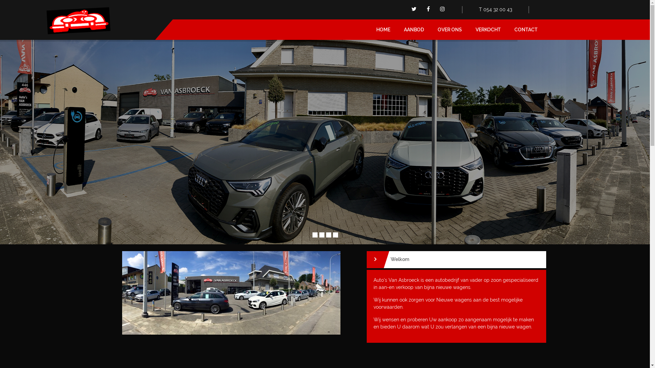 The image size is (655, 368). I want to click on OVER ONS, so click(450, 30).